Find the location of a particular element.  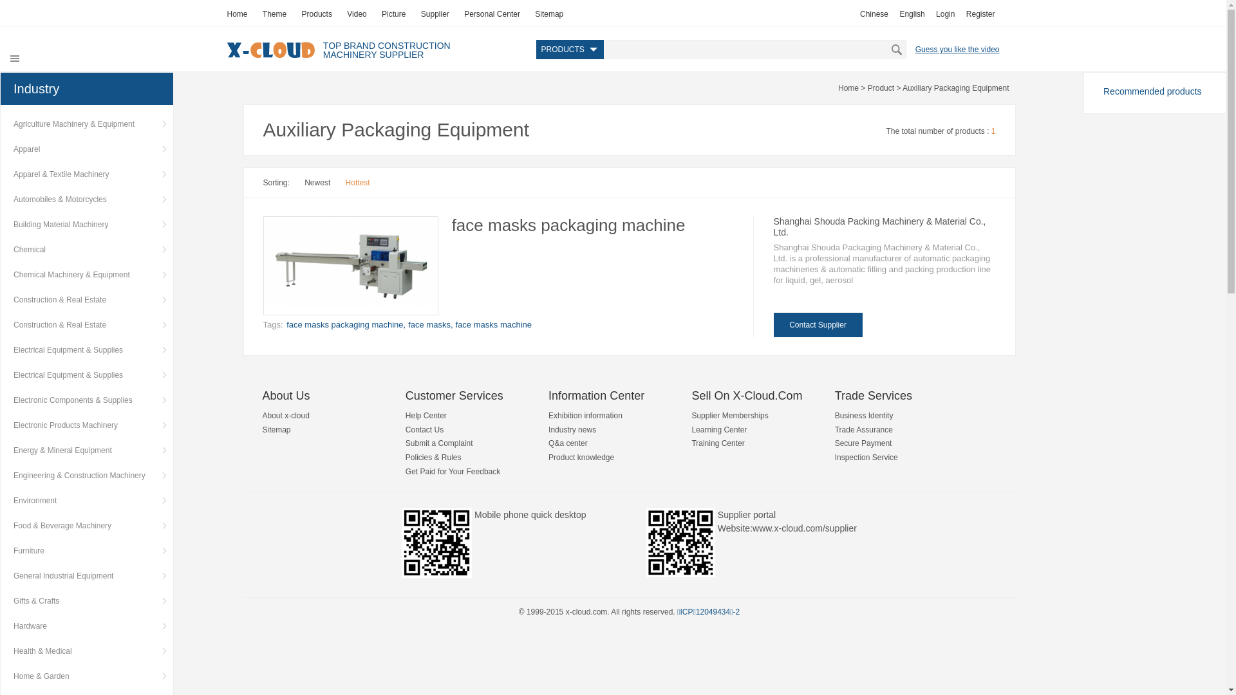

Auxiliary Packaging Equipment is located at coordinates (955, 88).